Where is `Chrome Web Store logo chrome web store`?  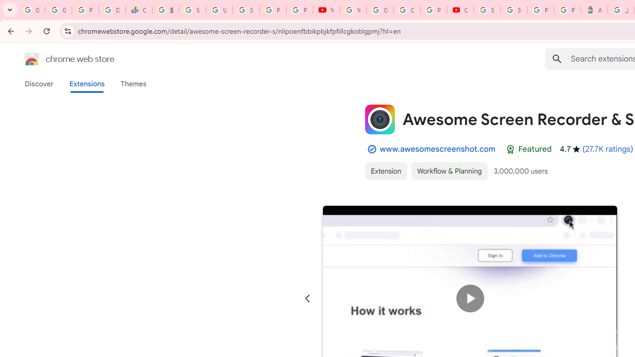 Chrome Web Store logo chrome web store is located at coordinates (59, 59).